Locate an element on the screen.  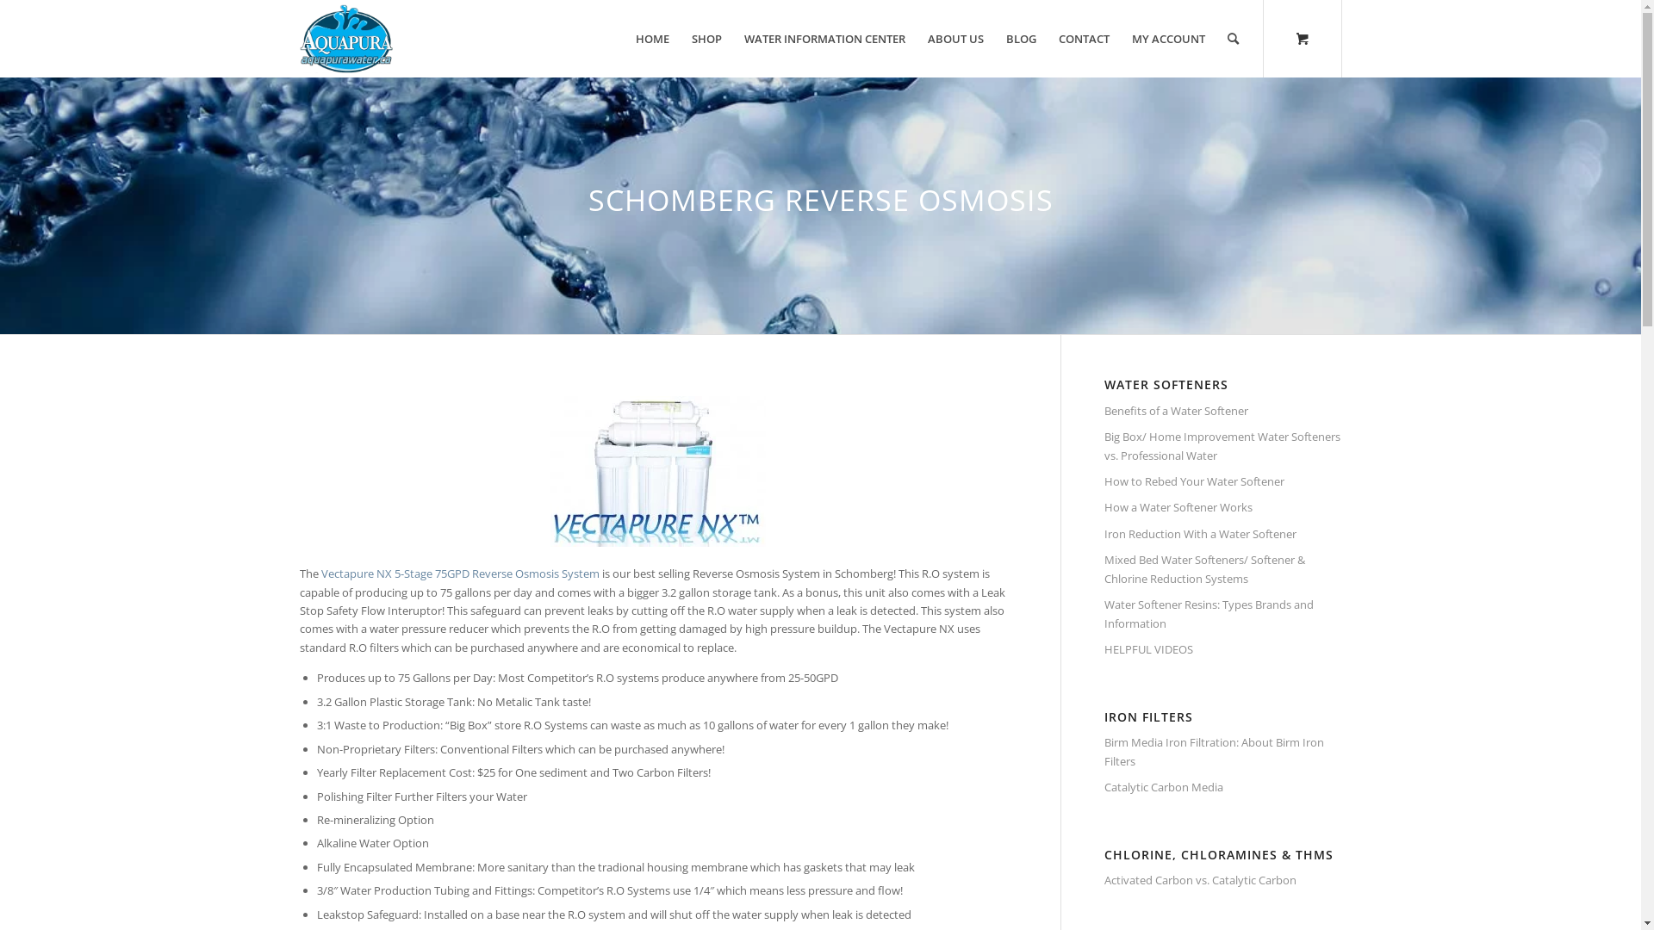
CONTACT is located at coordinates (1084, 39).